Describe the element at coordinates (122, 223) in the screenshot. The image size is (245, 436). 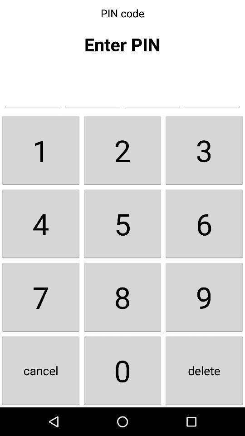
I see `launch 5 icon` at that location.